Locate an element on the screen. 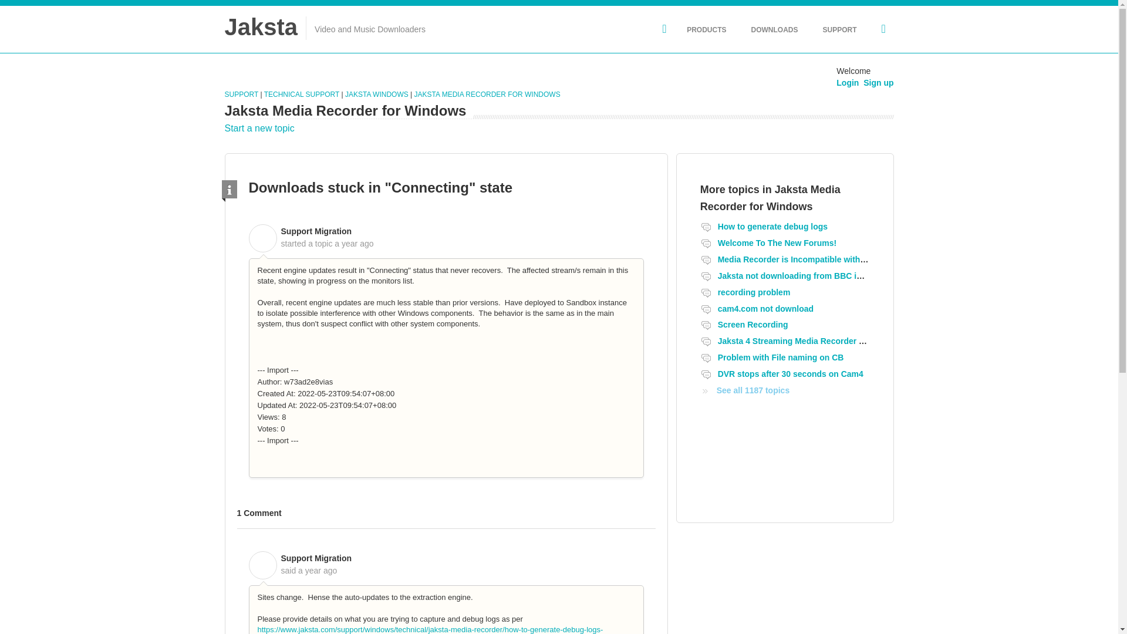 Image resolution: width=1127 pixels, height=634 pixels. Problem with File naming on CB is located at coordinates (781, 357).